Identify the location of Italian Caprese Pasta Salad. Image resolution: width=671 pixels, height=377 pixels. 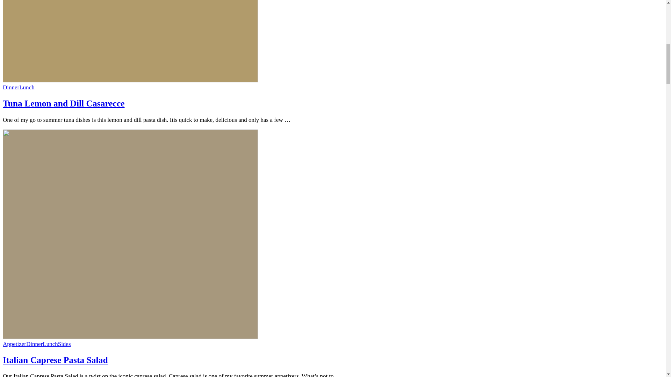
(55, 360).